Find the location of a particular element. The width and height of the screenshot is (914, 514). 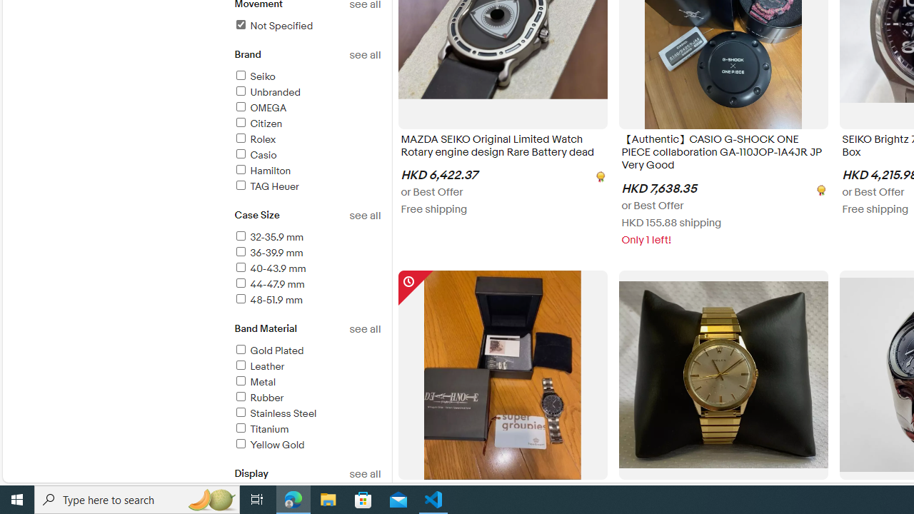

Hamilton is located at coordinates (307, 171).